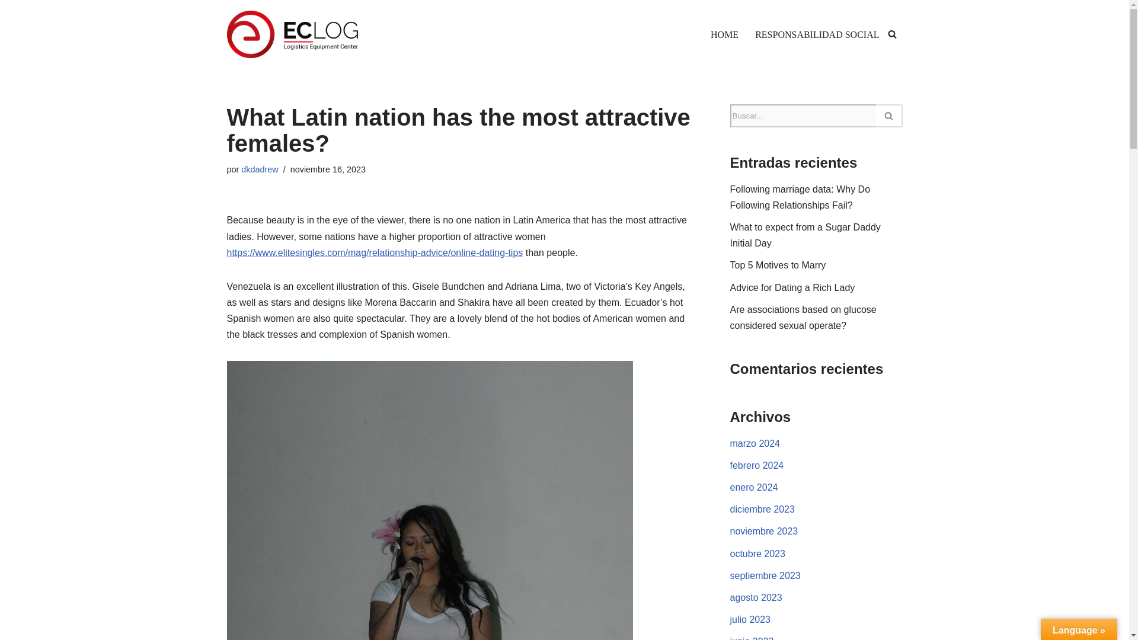 This screenshot has height=640, width=1138. What do you see at coordinates (817, 34) in the screenshot?
I see `RESPONSABILIDAD SOCIAL` at bounding box center [817, 34].